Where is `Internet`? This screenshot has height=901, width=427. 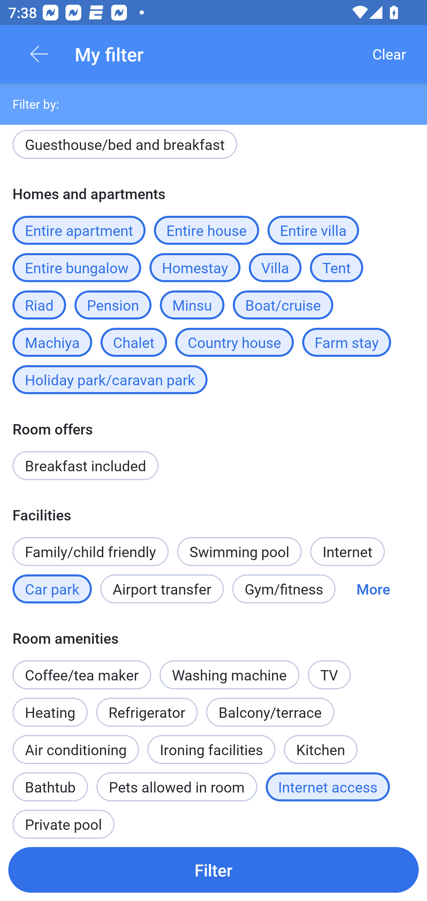
Internet is located at coordinates (347, 552).